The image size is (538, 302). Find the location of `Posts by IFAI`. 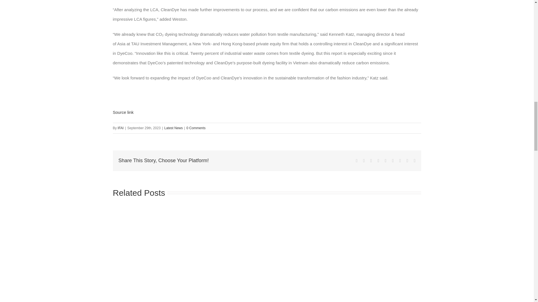

Posts by IFAI is located at coordinates (120, 128).